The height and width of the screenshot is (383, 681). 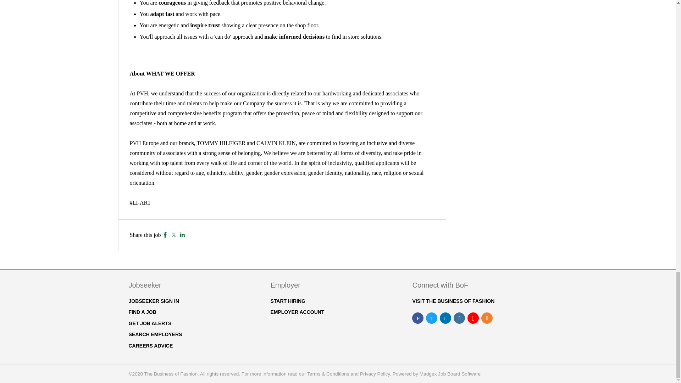 I want to click on Twitter, so click(x=173, y=235).